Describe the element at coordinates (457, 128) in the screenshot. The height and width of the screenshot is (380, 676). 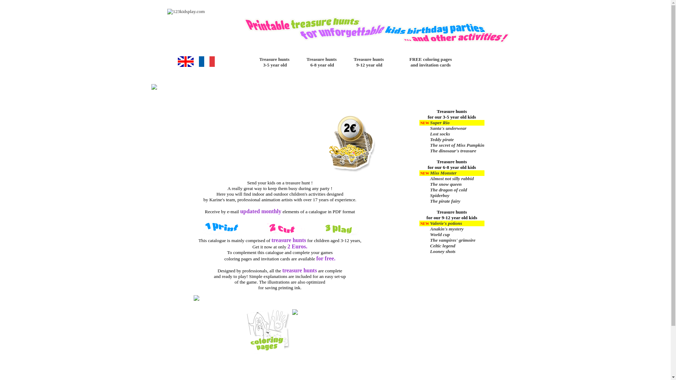
I see `Santa's underwear` at that location.